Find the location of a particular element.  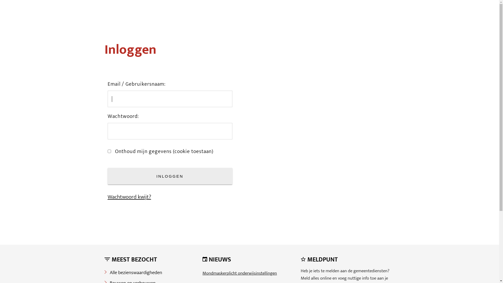

Inloggen is located at coordinates (170, 176).